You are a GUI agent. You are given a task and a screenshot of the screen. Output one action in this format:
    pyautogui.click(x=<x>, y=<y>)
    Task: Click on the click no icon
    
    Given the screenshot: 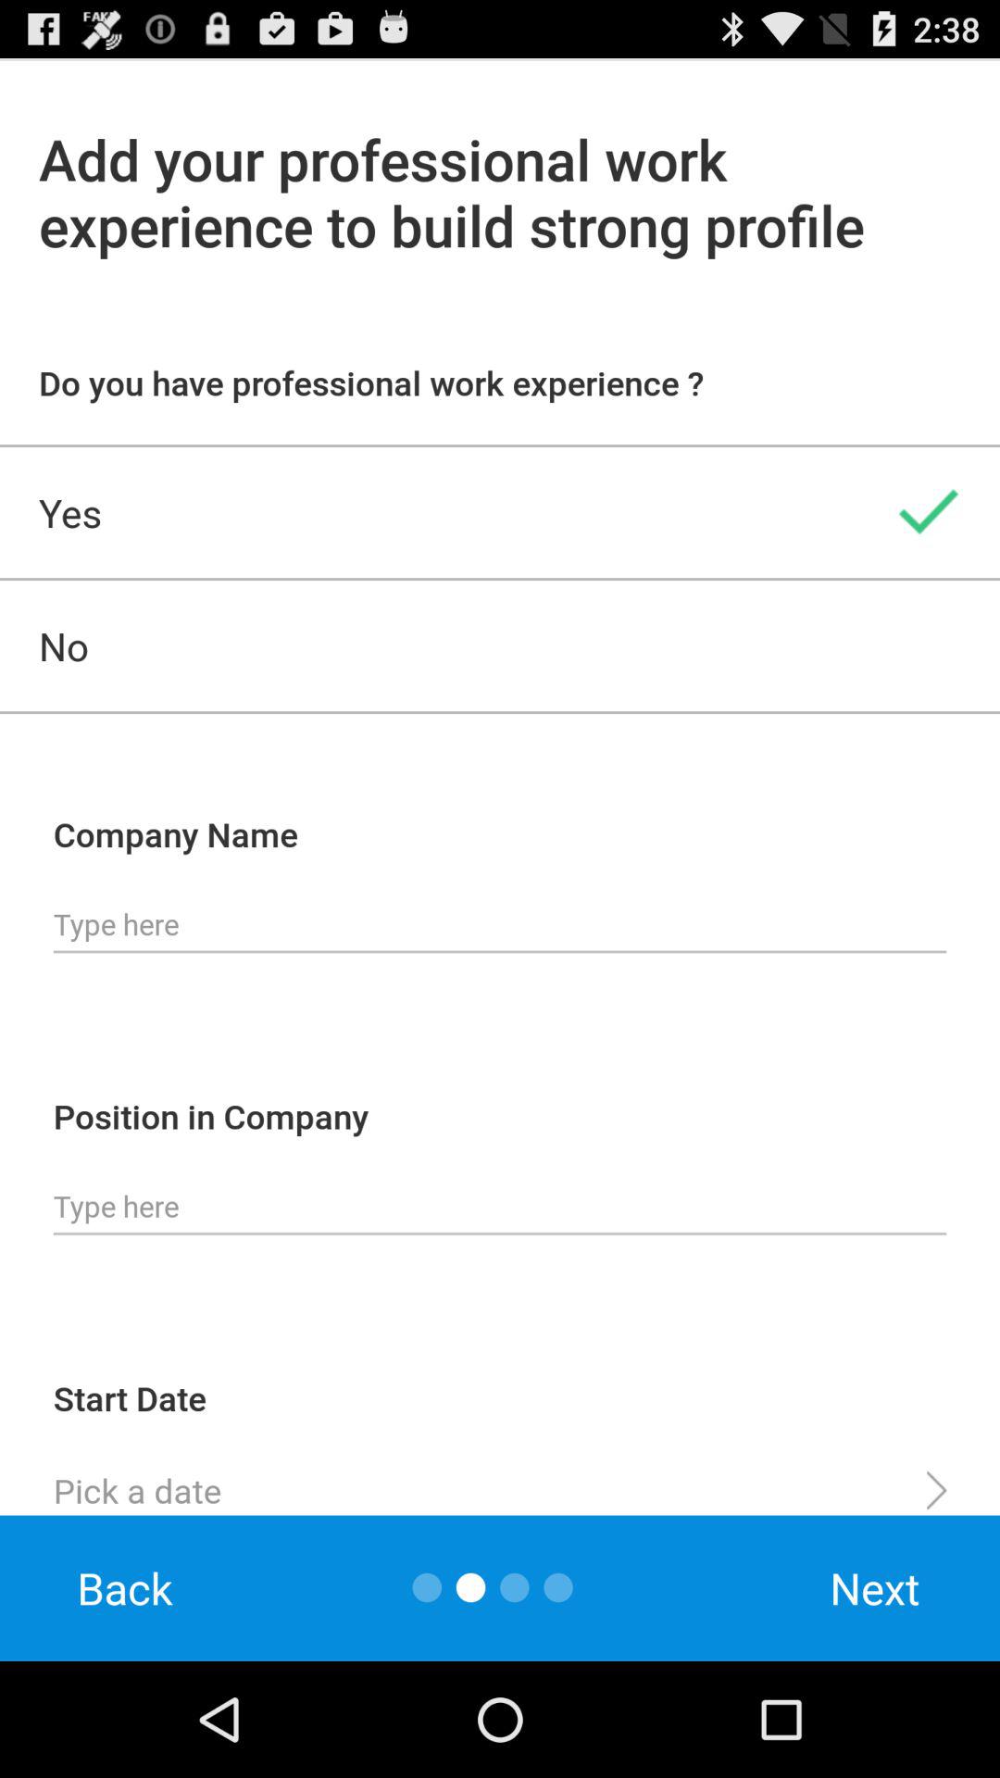 What is the action you would take?
    pyautogui.click(x=500, y=645)
    